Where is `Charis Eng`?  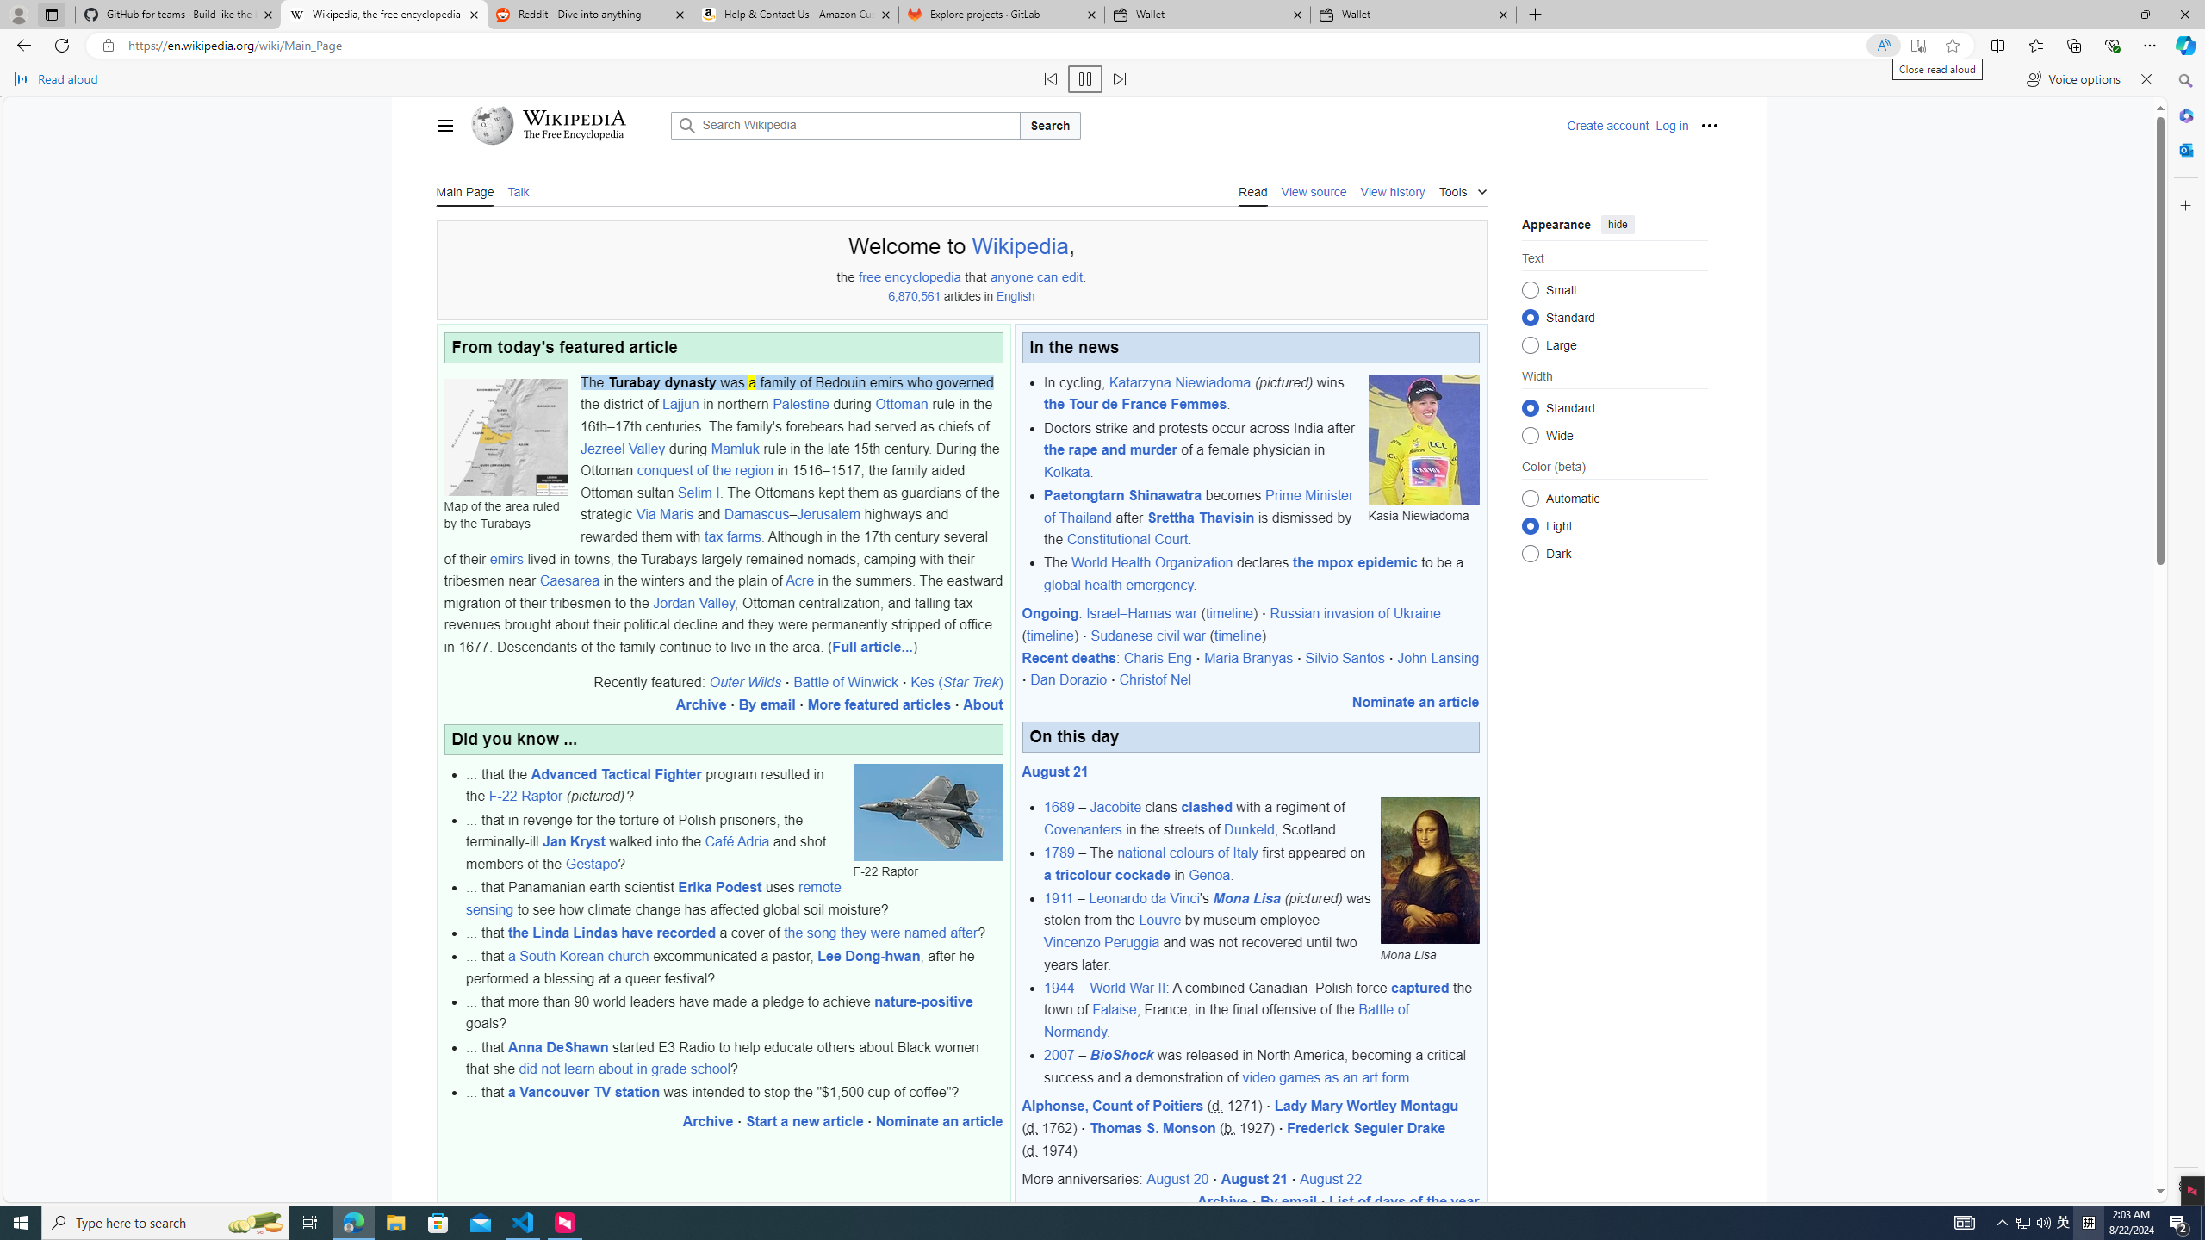
Charis Eng is located at coordinates (1158, 658).